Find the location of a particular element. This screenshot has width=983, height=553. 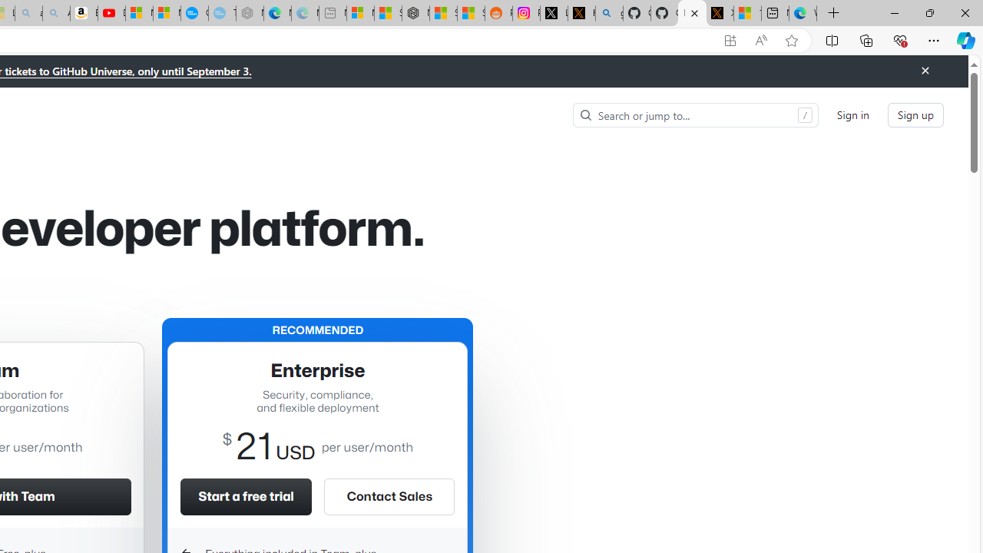

Shanghai, China Weather trends | Microsoft Weather is located at coordinates (472, 14).